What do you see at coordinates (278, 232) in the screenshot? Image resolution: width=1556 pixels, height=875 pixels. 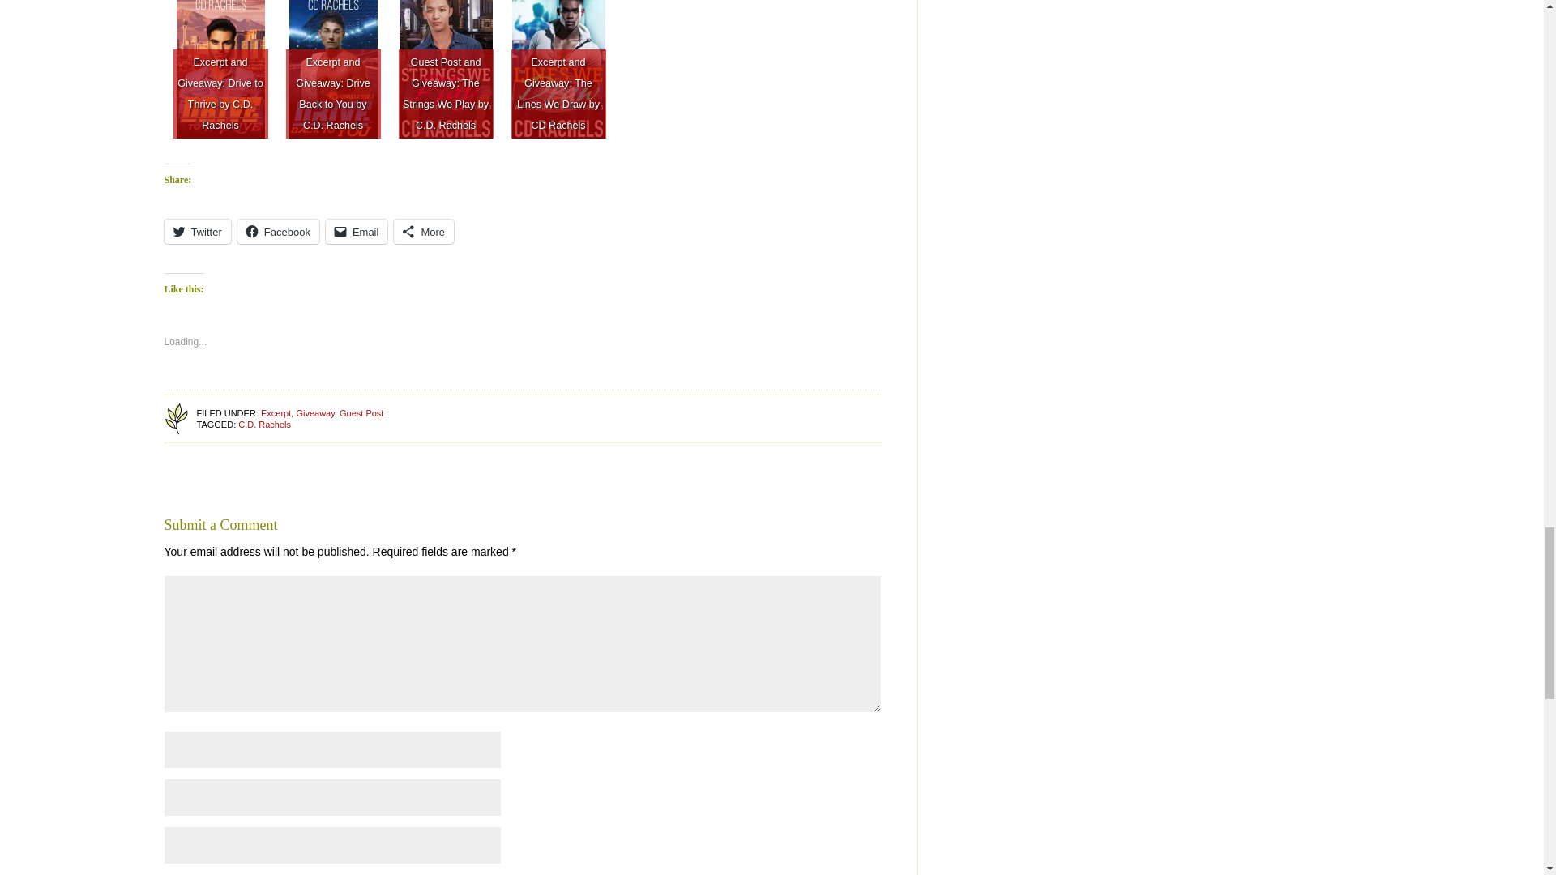 I see `Click to share on Facebook` at bounding box center [278, 232].